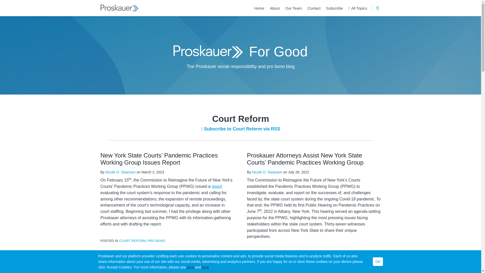 Image resolution: width=485 pixels, height=273 pixels. What do you see at coordinates (334, 8) in the screenshot?
I see `Subscribe` at bounding box center [334, 8].